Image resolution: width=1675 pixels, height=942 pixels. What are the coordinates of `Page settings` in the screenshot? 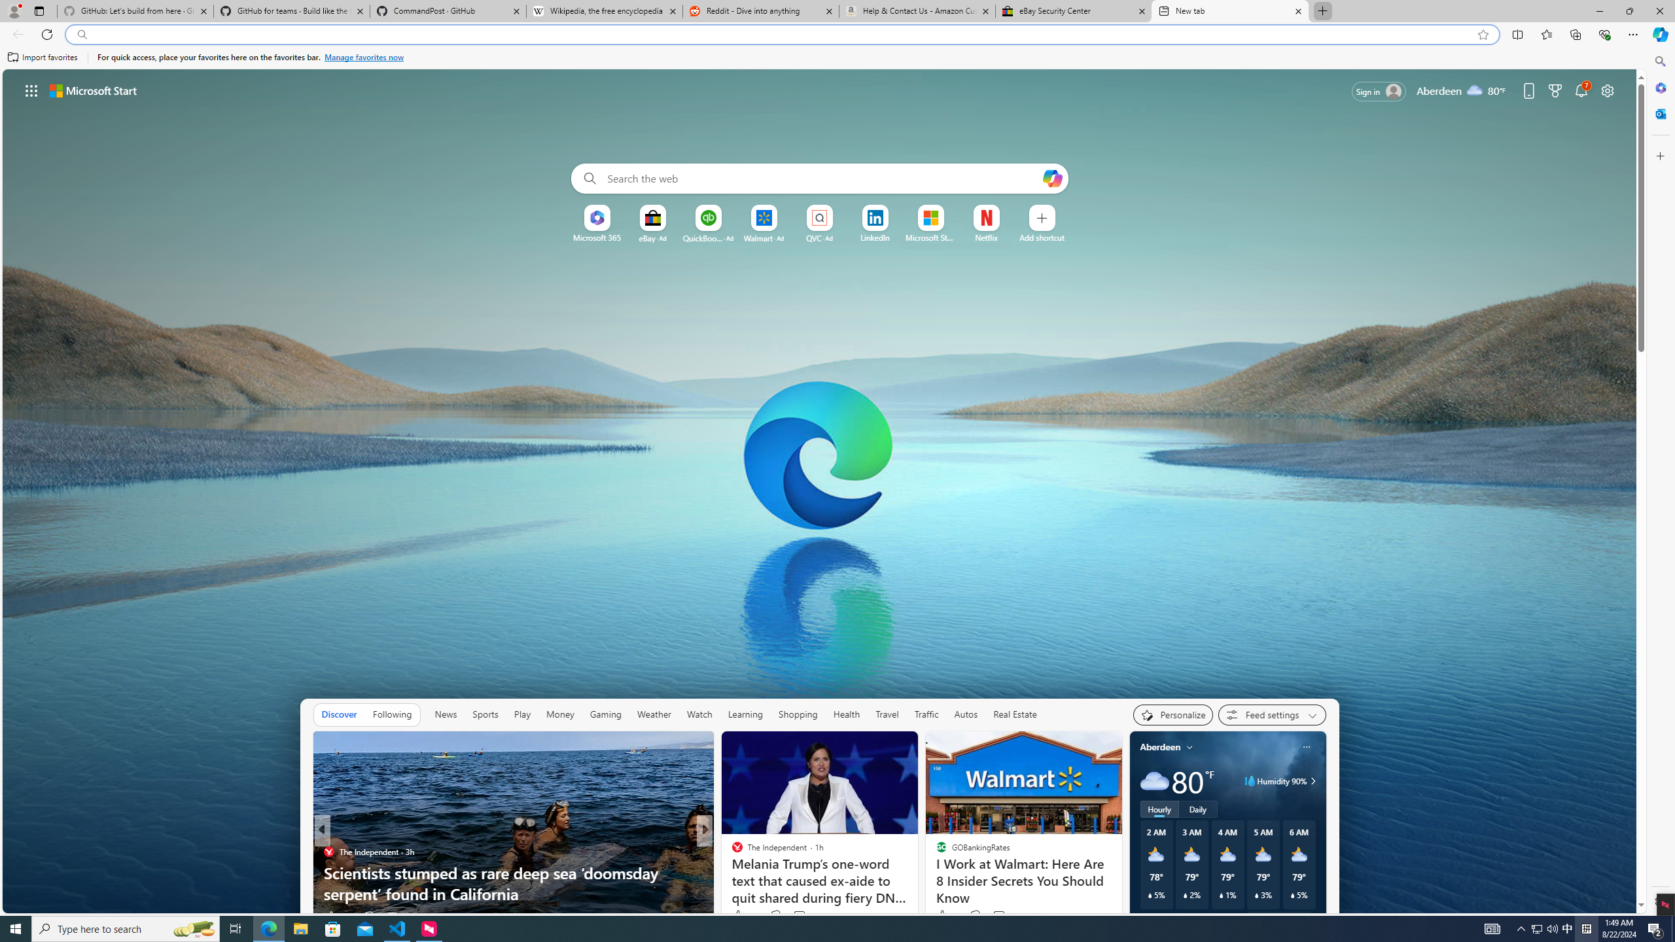 It's located at (1608, 90).